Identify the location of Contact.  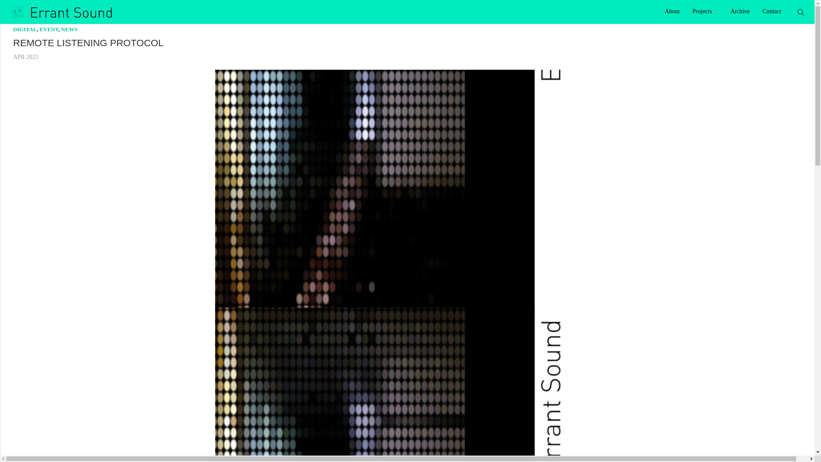
(771, 10).